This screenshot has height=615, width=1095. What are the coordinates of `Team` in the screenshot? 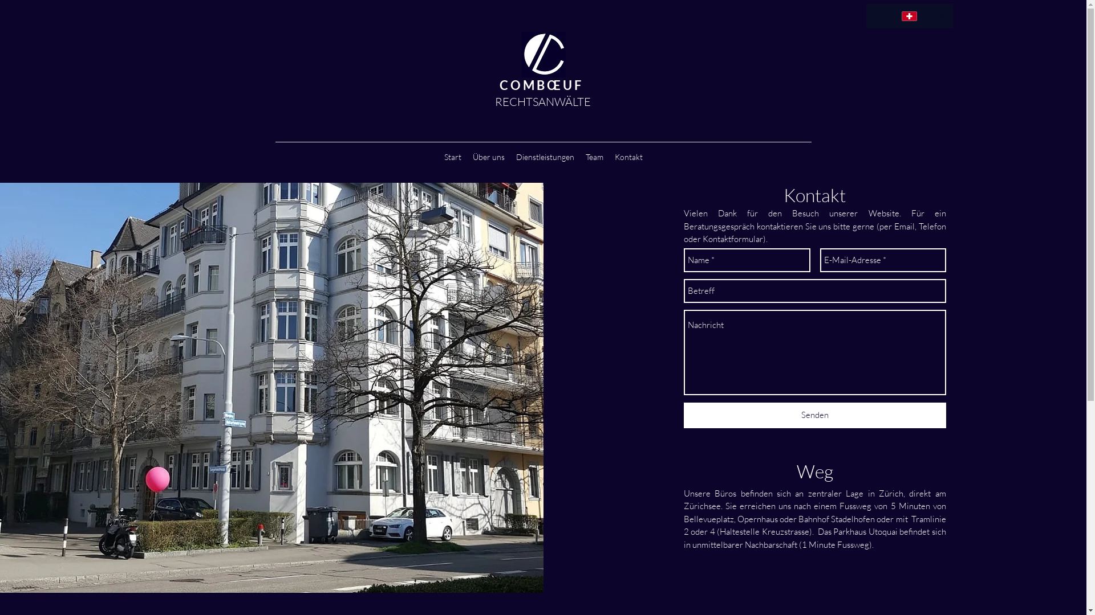 It's located at (594, 157).